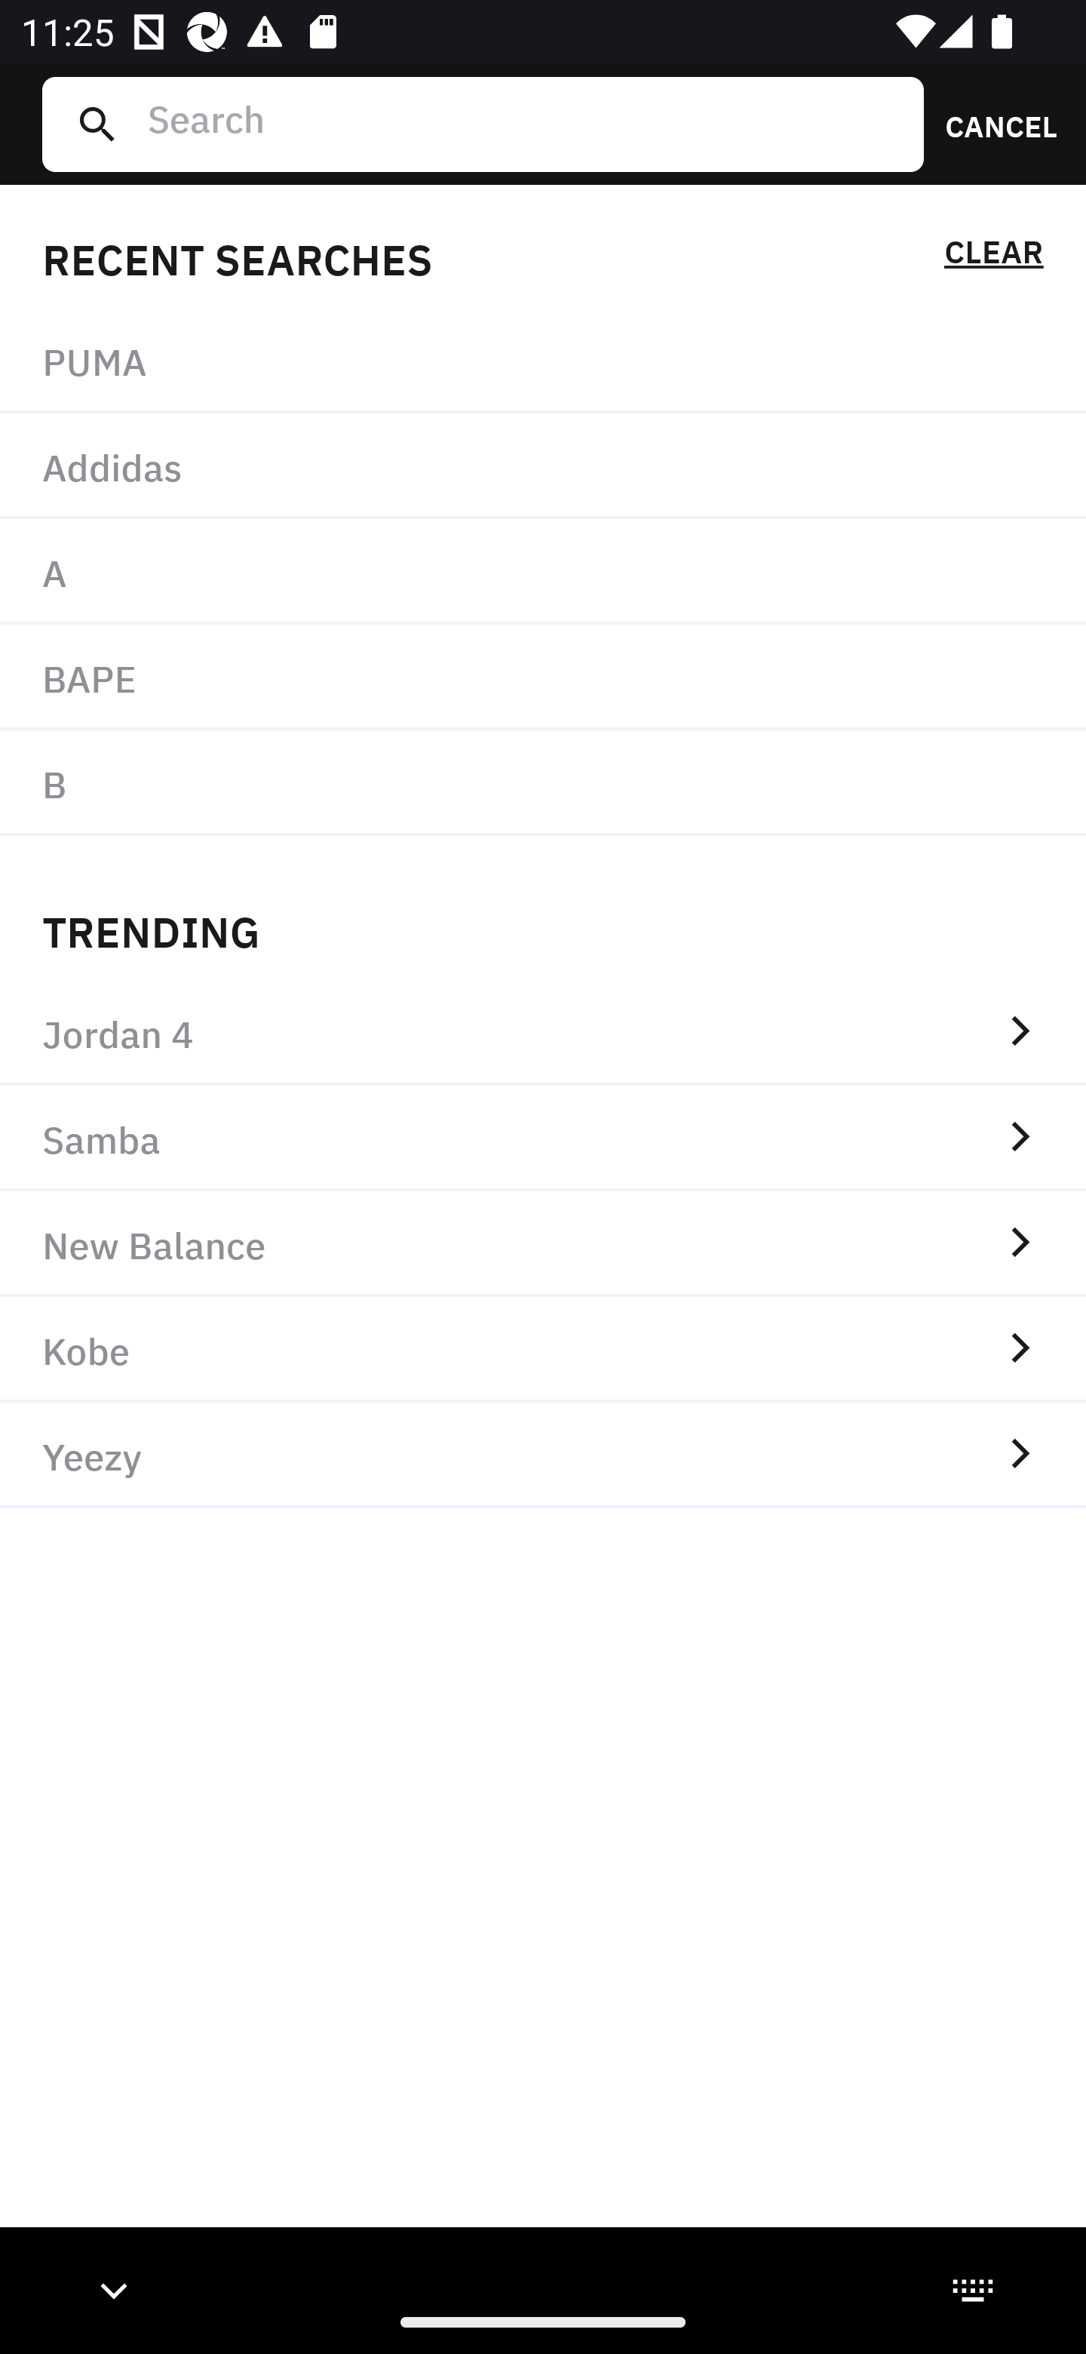  Describe the element at coordinates (543, 1243) in the screenshot. I see `New Balance ` at that location.